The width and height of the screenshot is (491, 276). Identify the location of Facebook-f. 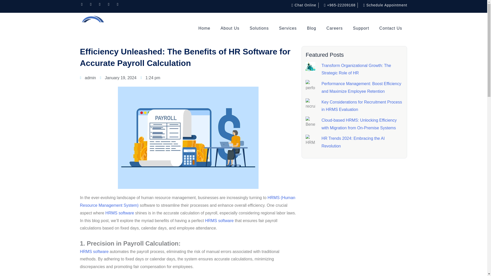
(93, 6).